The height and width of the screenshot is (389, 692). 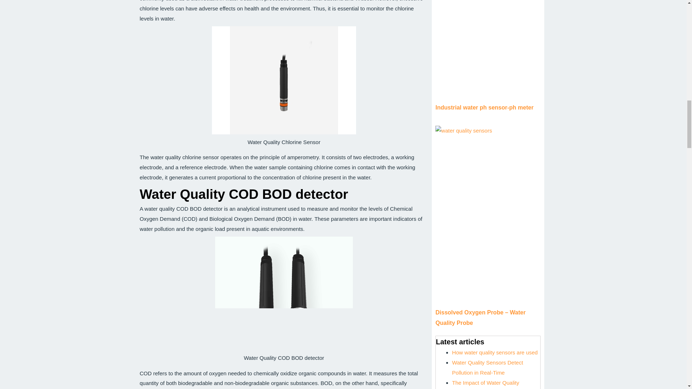 What do you see at coordinates (484, 107) in the screenshot?
I see `Industrial water ph sensor-ph meter` at bounding box center [484, 107].